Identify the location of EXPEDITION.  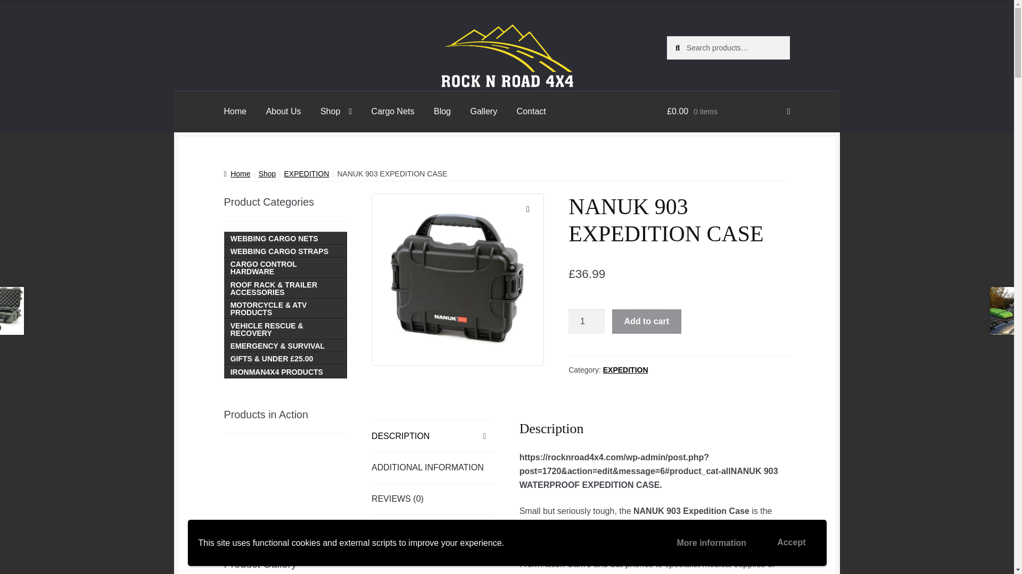
(307, 173).